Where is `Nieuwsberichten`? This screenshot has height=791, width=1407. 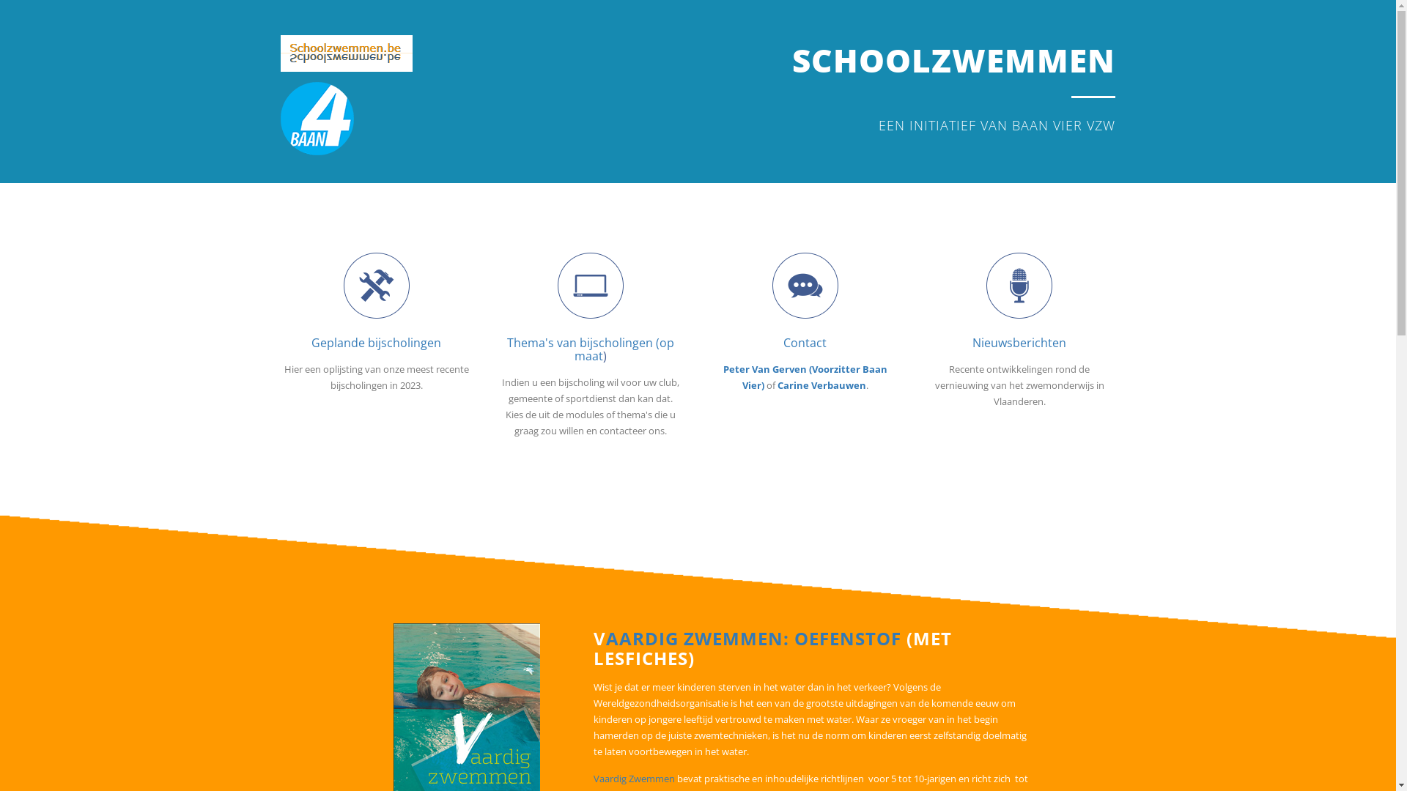 Nieuwsberichten is located at coordinates (1019, 343).